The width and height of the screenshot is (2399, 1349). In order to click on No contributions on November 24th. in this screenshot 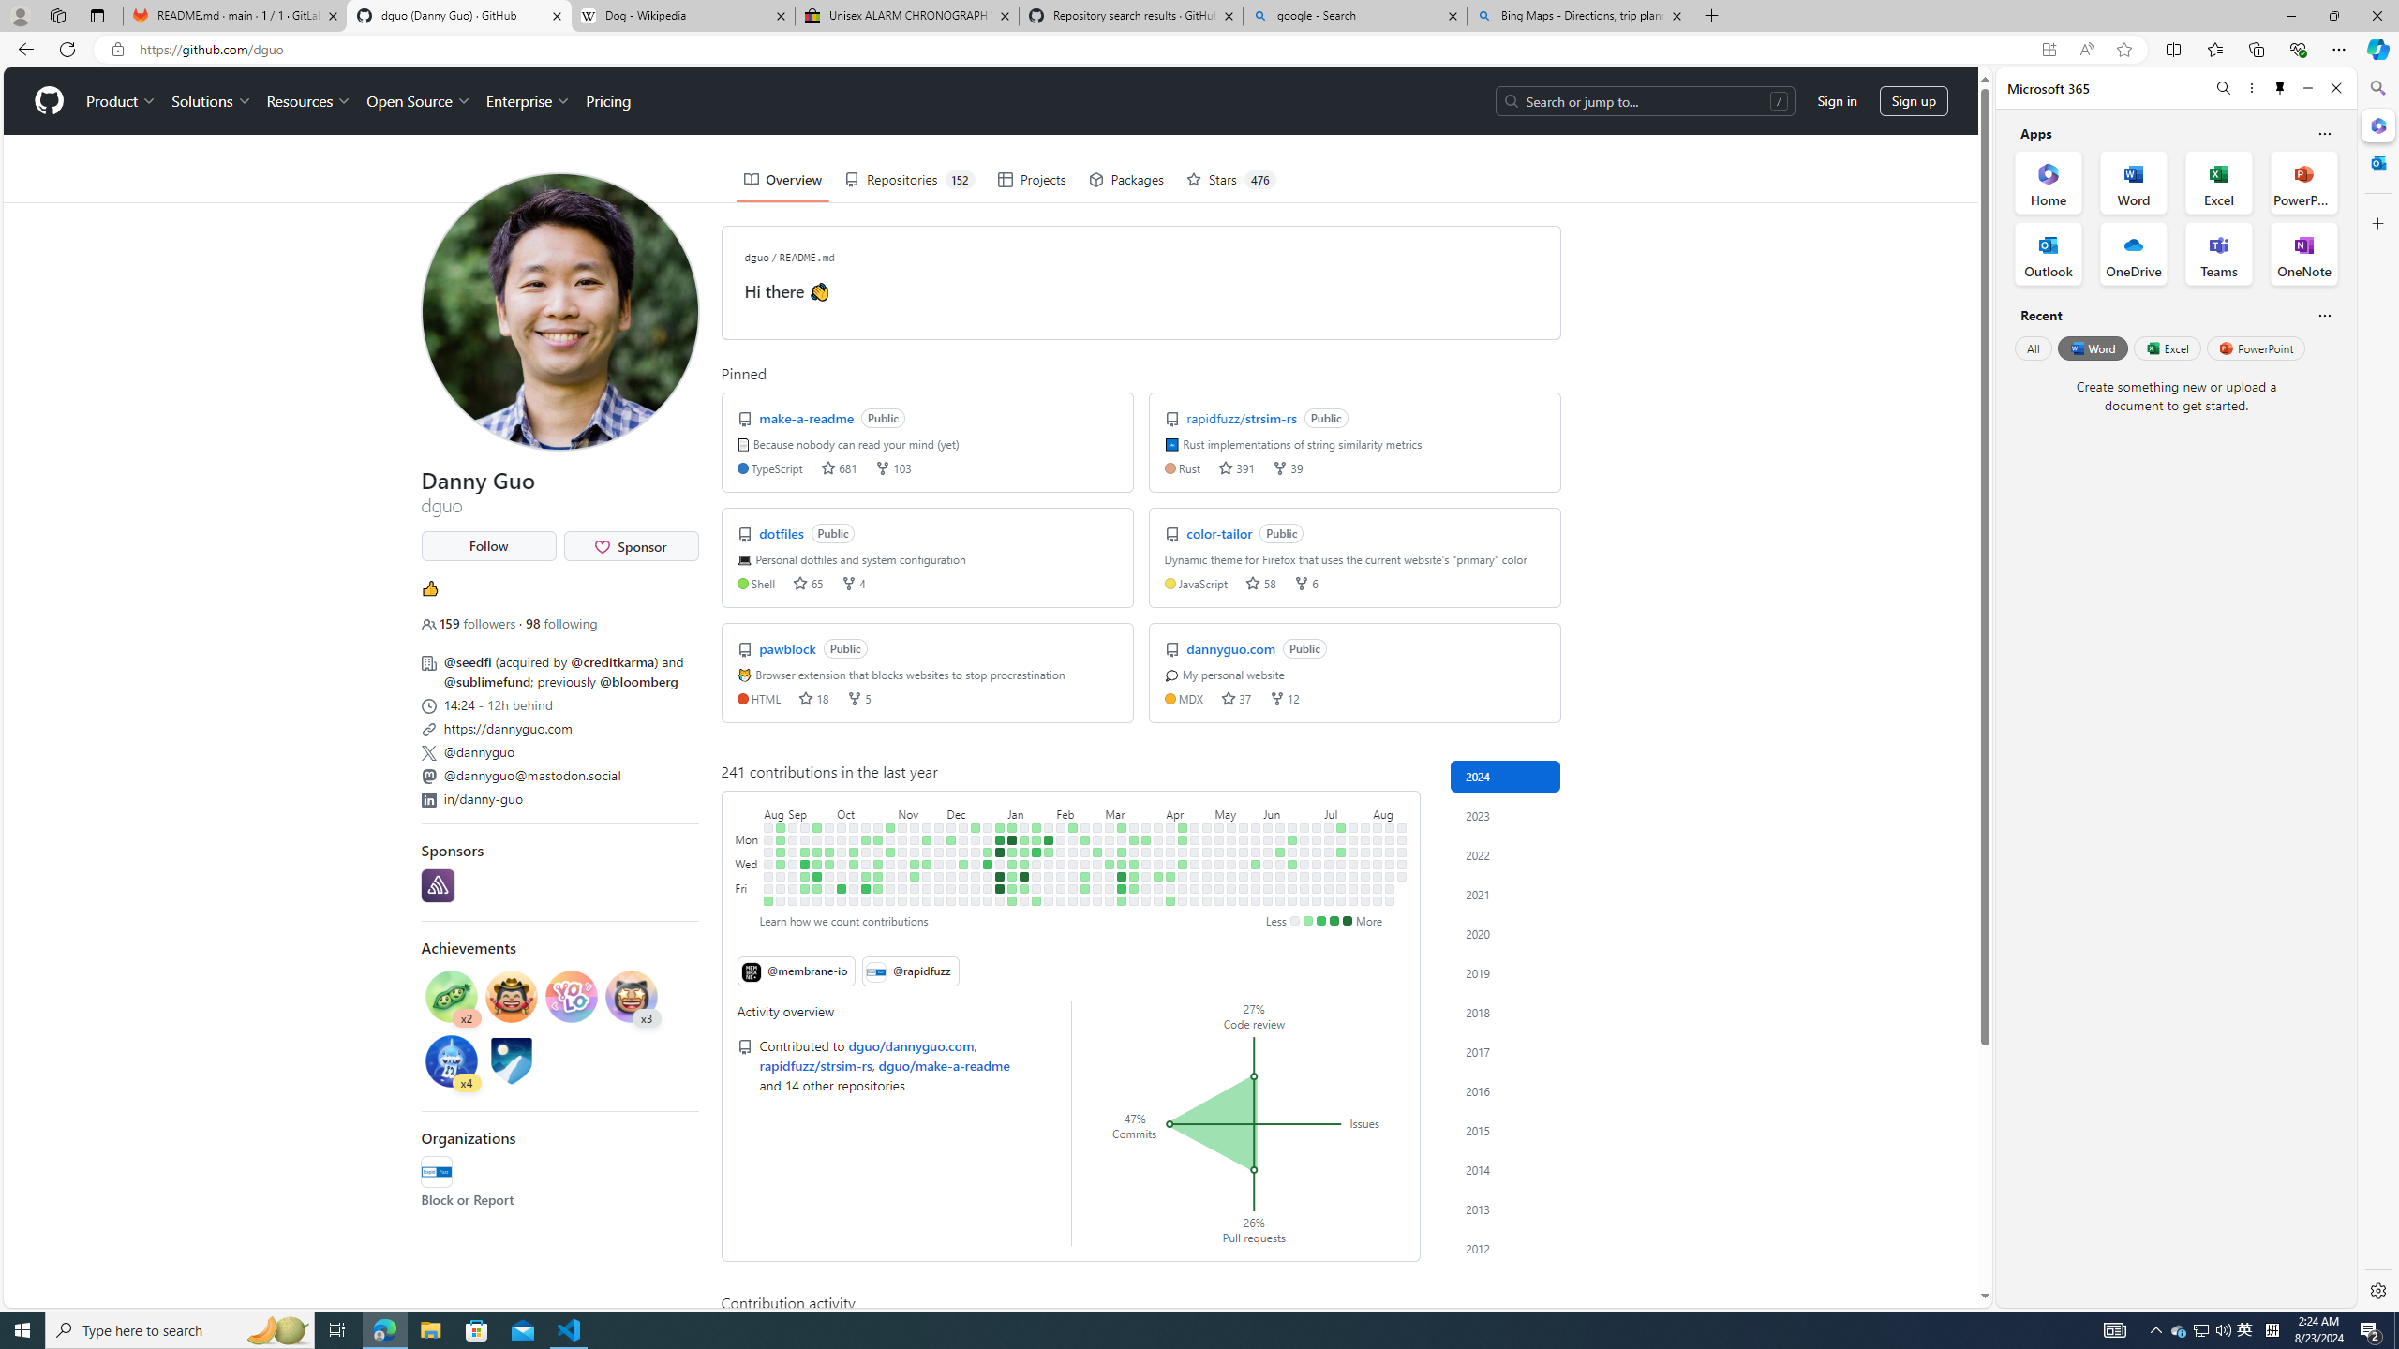, I will do `click(927, 888)`.